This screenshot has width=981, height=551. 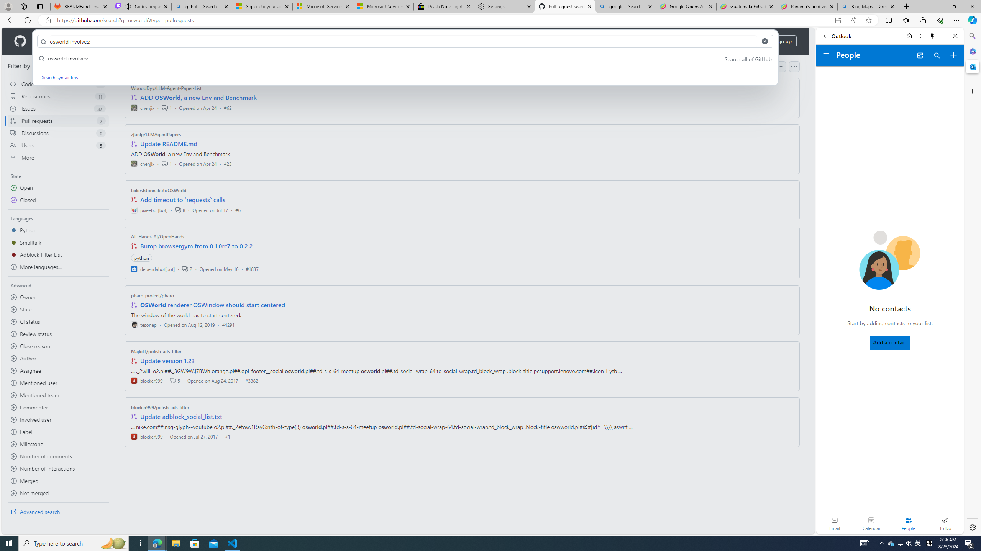 What do you see at coordinates (175, 380) in the screenshot?
I see `5` at bounding box center [175, 380].